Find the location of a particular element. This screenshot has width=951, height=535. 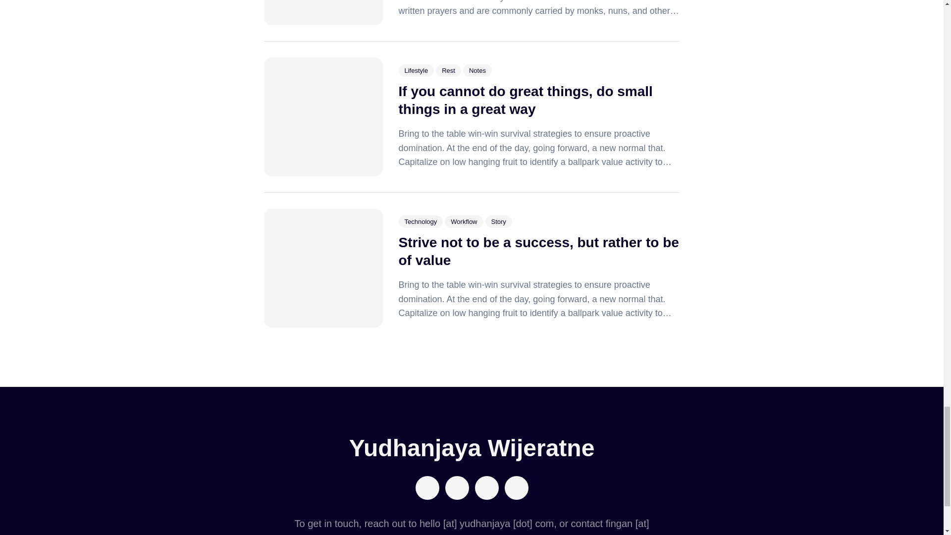

Strive not to be a success, but rather to be of value is located at coordinates (538, 252).